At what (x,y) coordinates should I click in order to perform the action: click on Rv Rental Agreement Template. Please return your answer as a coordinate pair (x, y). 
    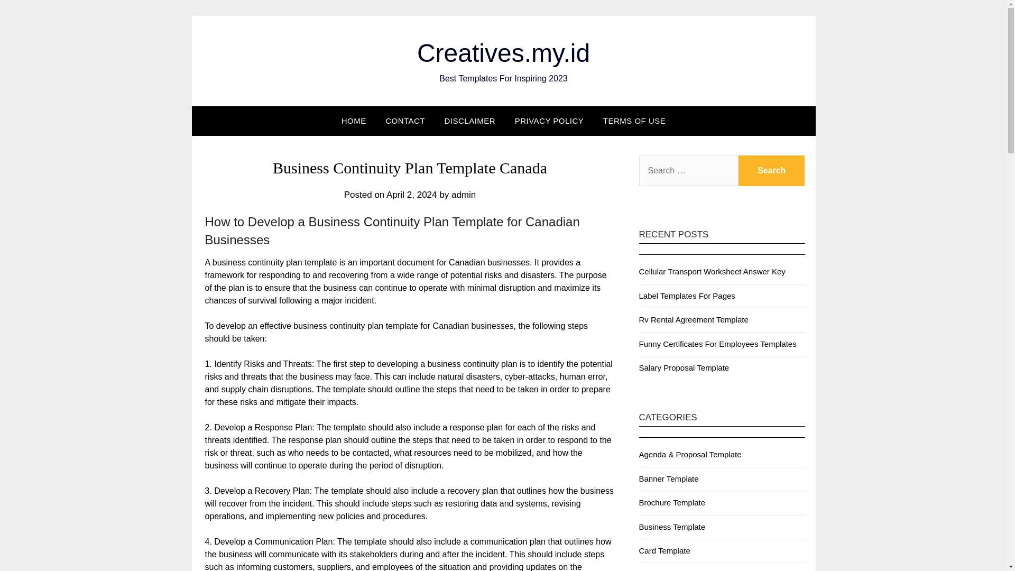
    Looking at the image, I should click on (693, 319).